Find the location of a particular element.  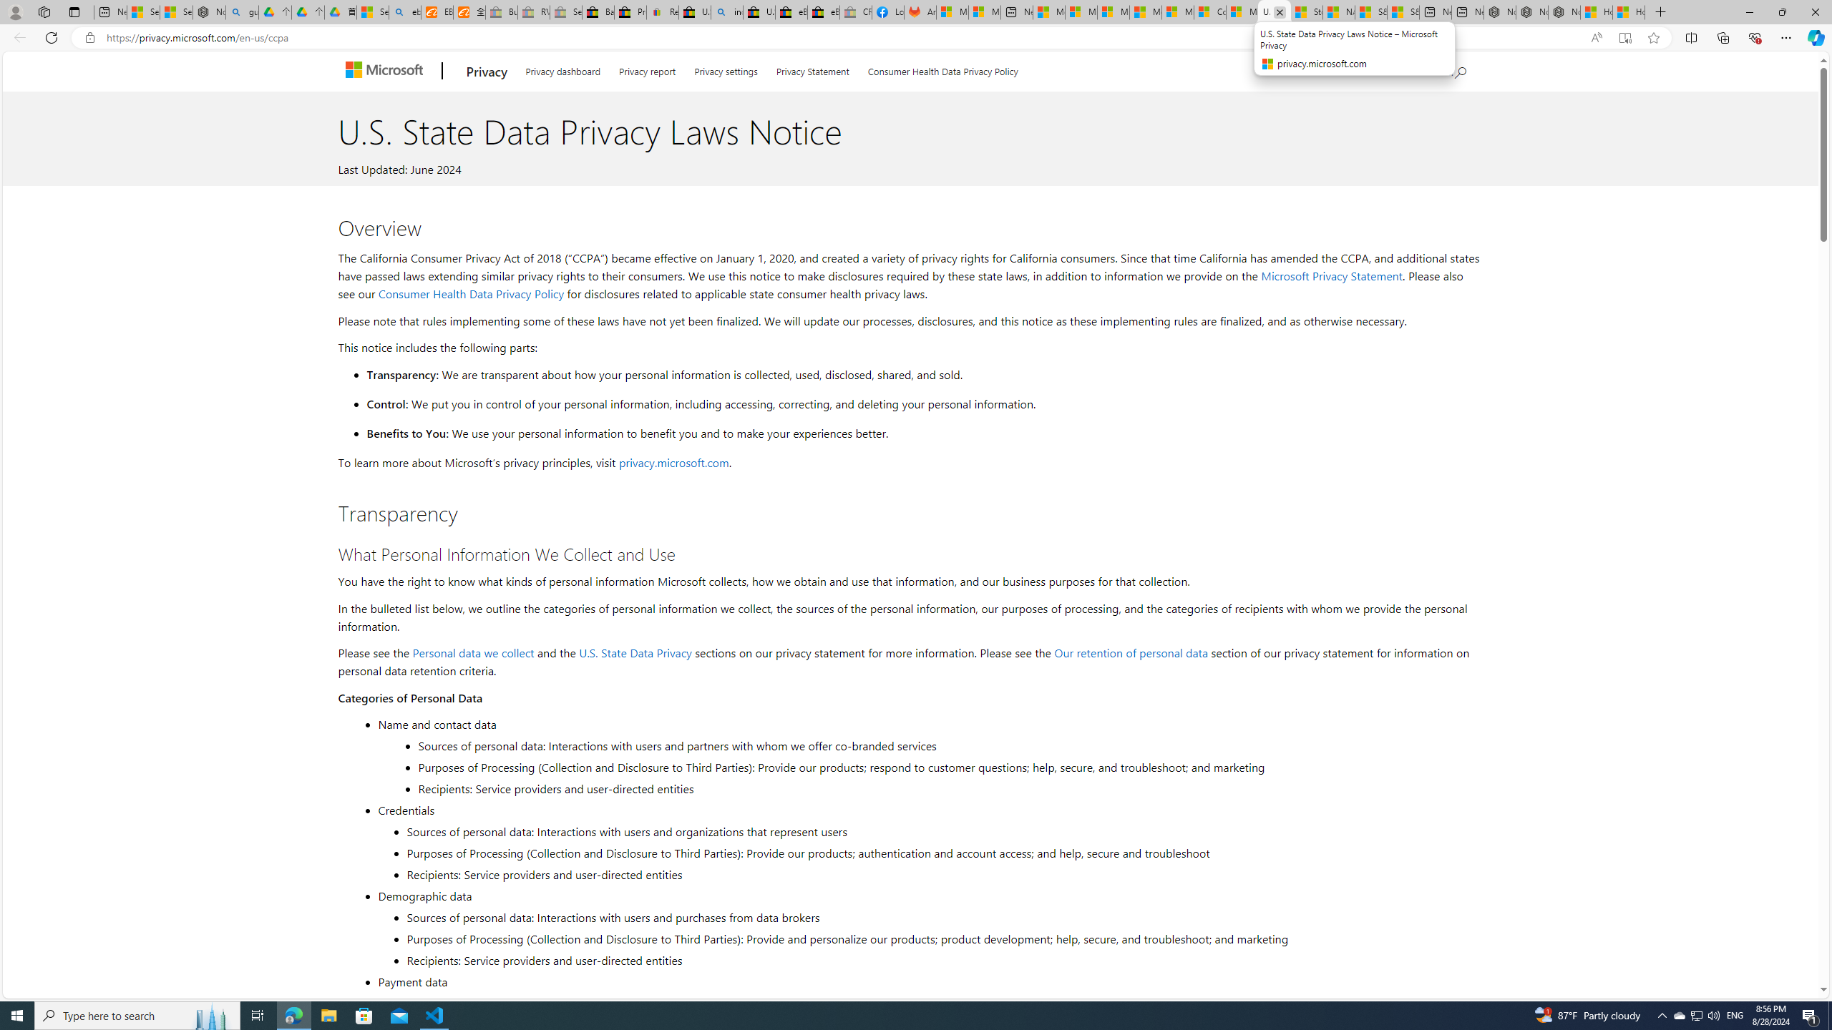

Sell worldwide with eBay - Sleeping is located at coordinates (565, 12).